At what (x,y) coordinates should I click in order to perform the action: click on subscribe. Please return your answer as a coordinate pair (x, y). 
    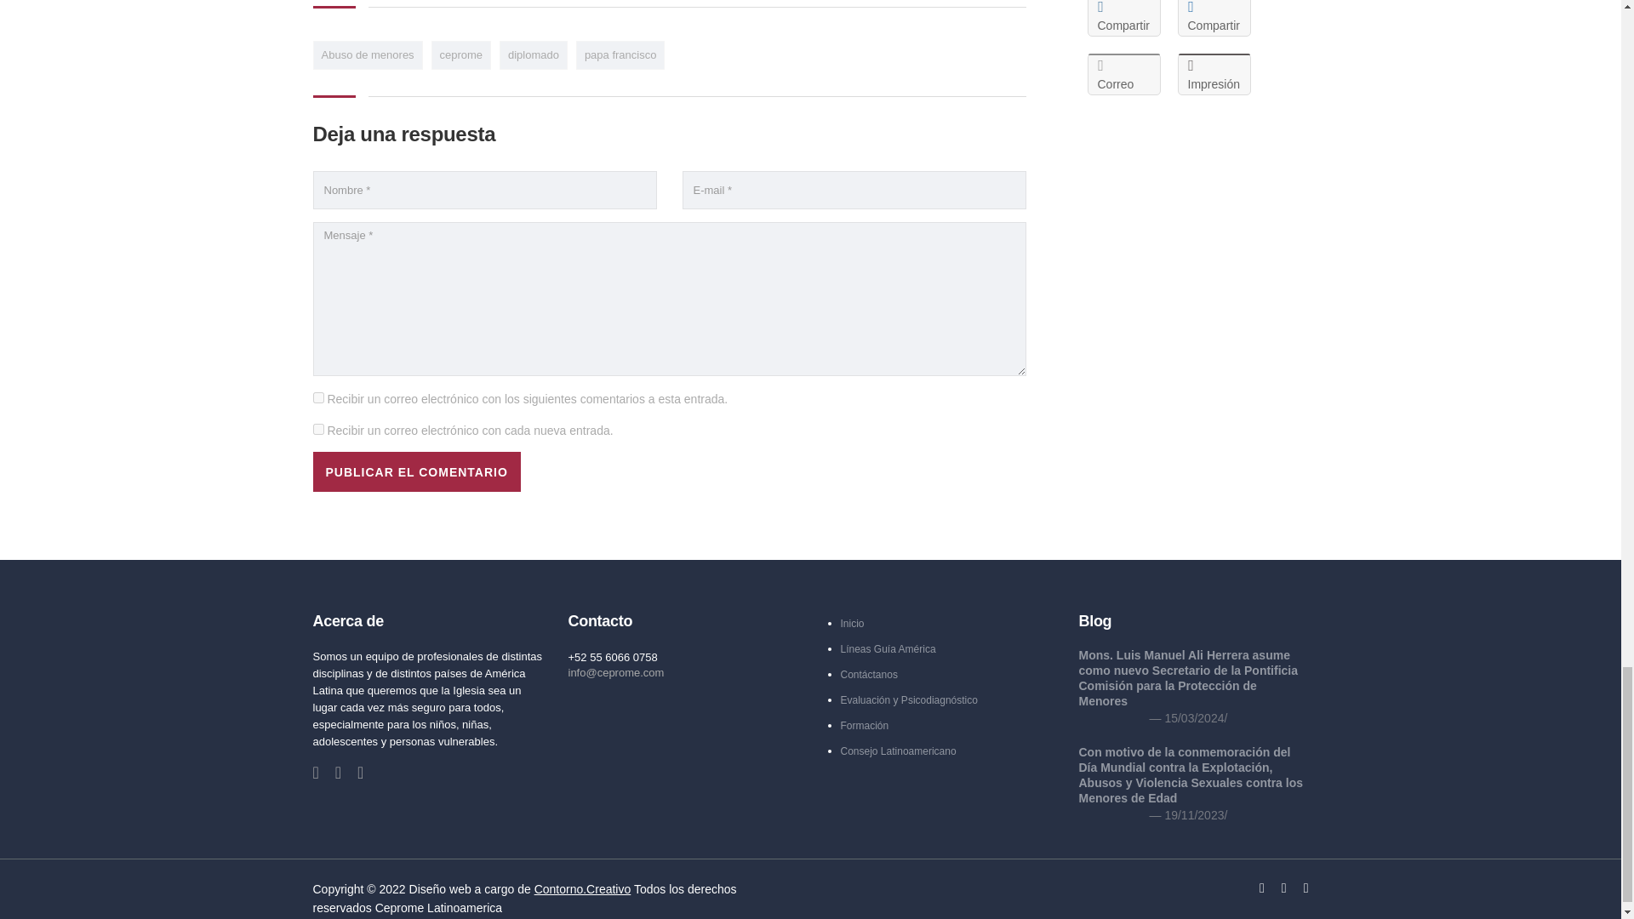
    Looking at the image, I should click on (318, 429).